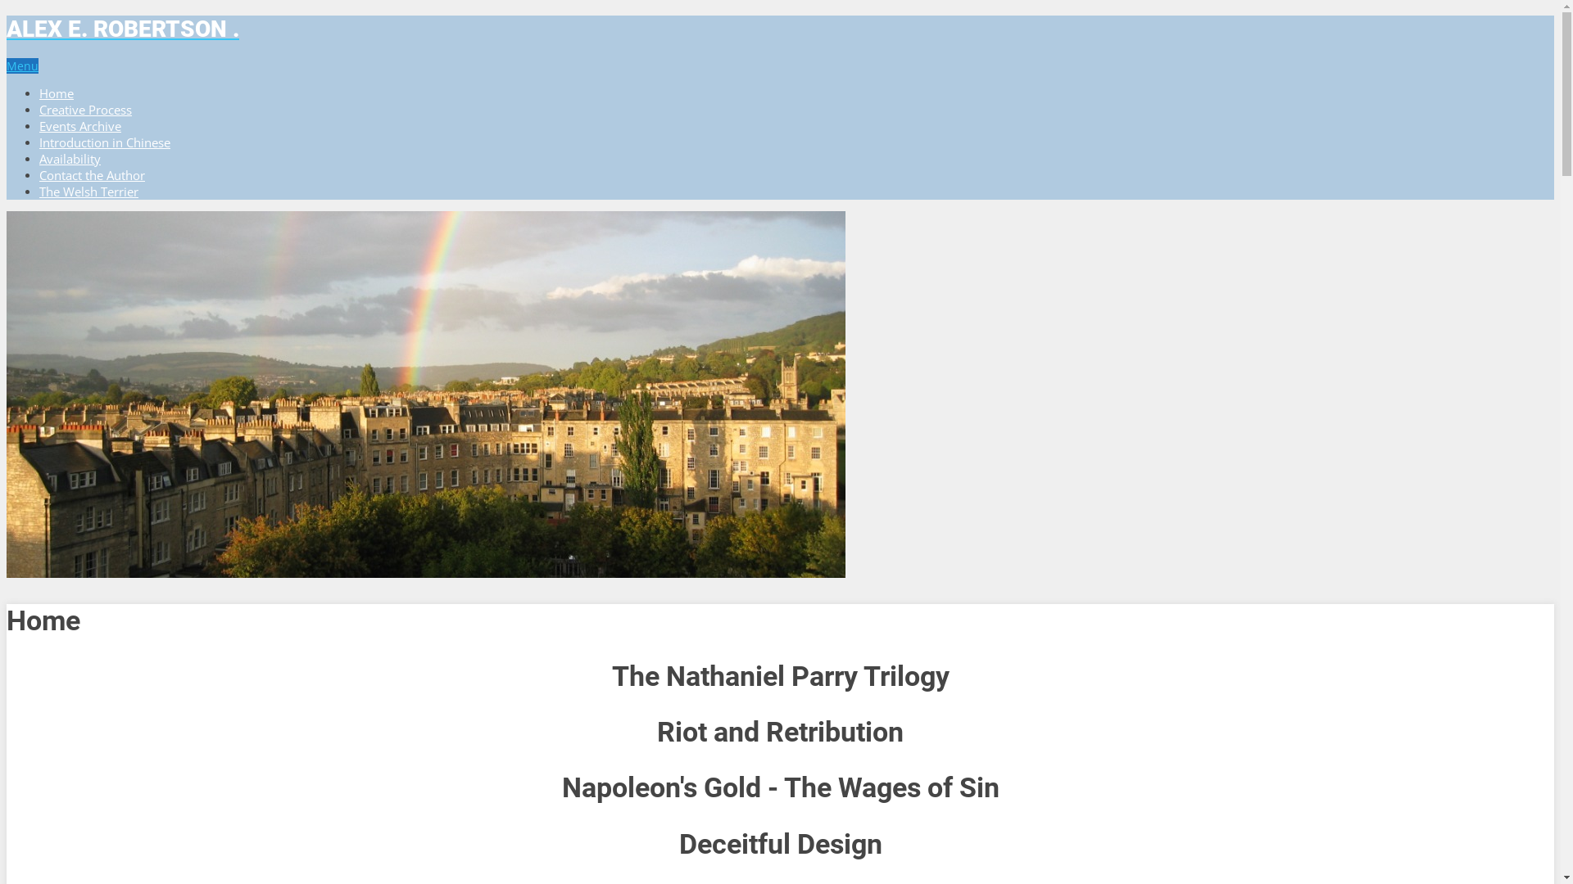  What do you see at coordinates (780, 29) in the screenshot?
I see `ALEX E. ROBERTSON .` at bounding box center [780, 29].